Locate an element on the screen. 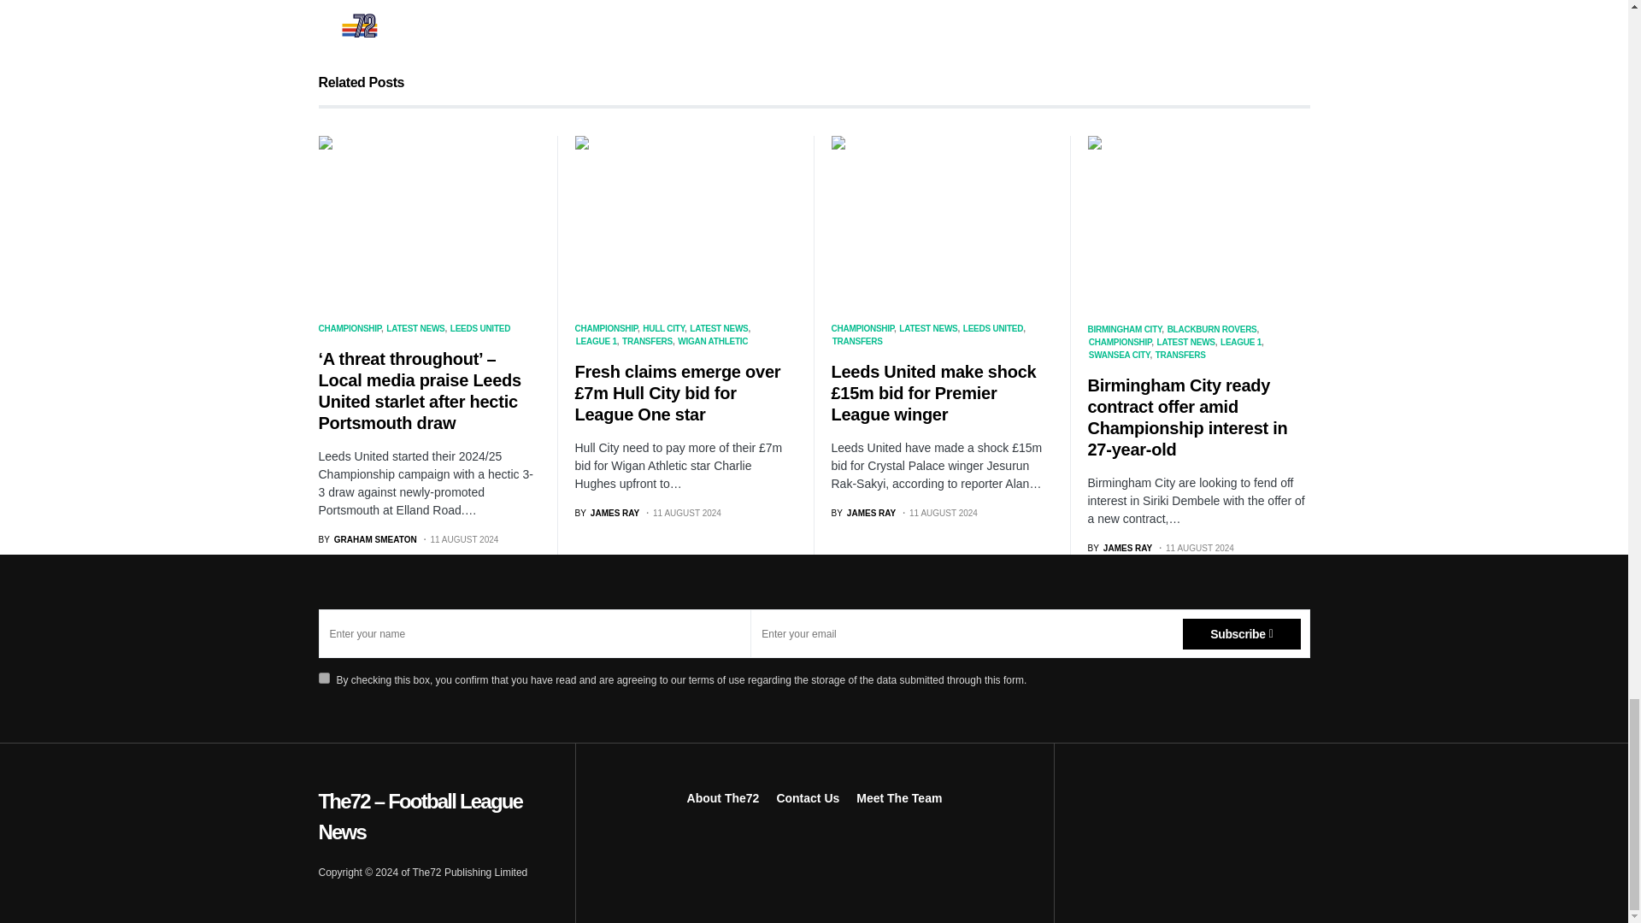 Image resolution: width=1641 pixels, height=923 pixels. View all posts by James Ray is located at coordinates (863, 513).